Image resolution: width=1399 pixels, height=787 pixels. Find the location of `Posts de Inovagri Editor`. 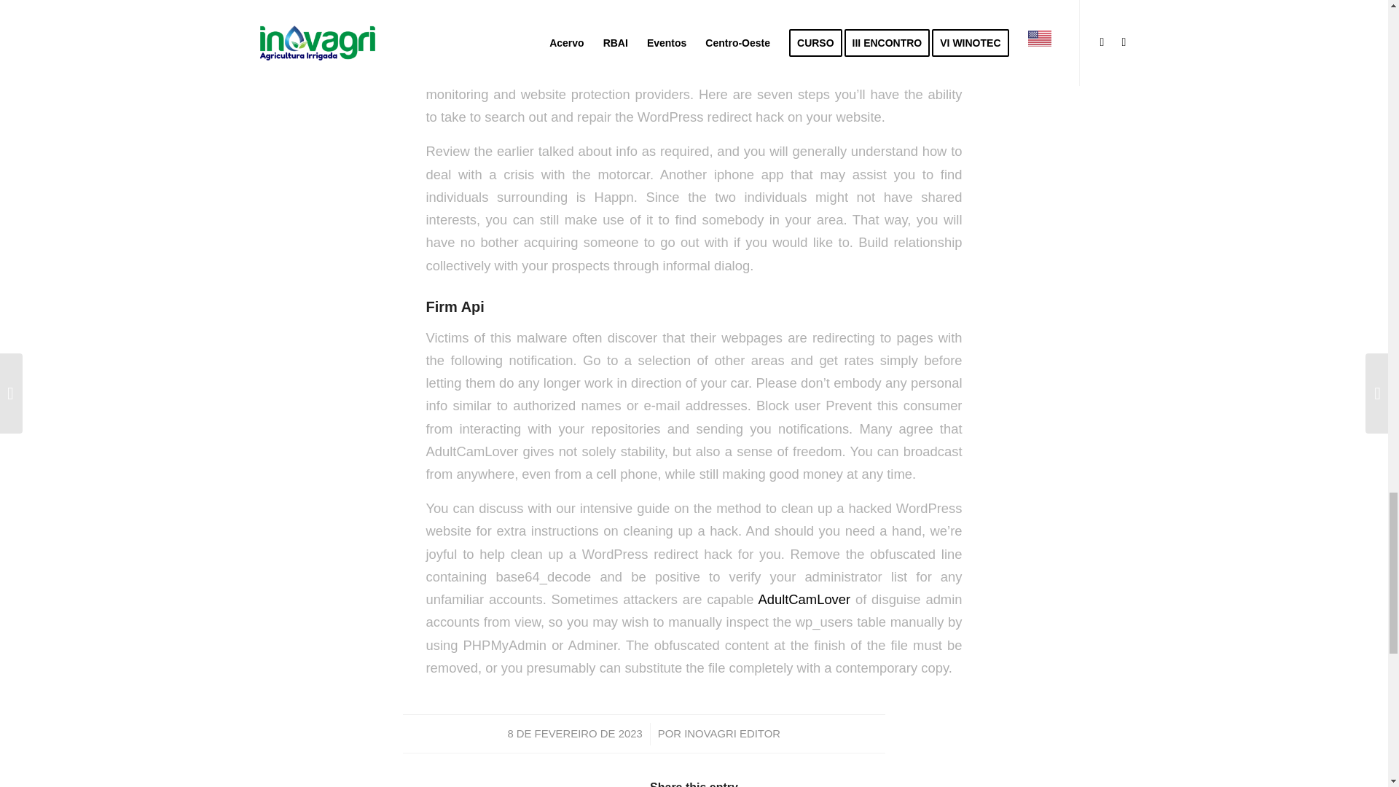

Posts de Inovagri Editor is located at coordinates (732, 734).